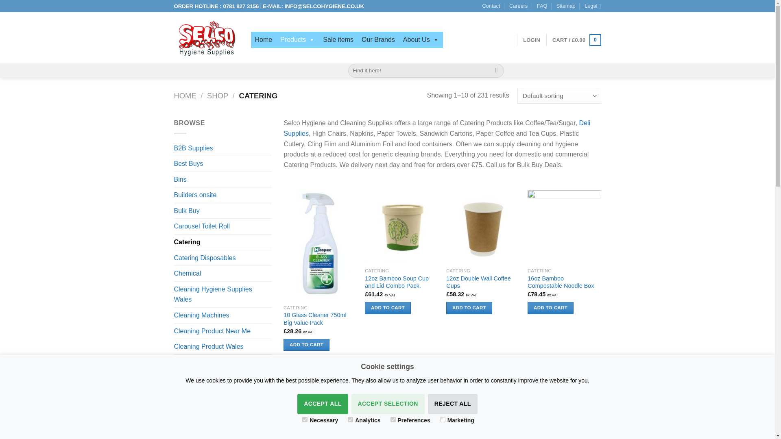  What do you see at coordinates (532, 40) in the screenshot?
I see `Login` at bounding box center [532, 40].